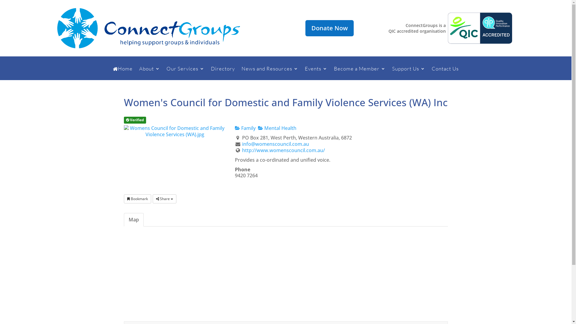 Image resolution: width=576 pixels, height=324 pixels. What do you see at coordinates (329, 28) in the screenshot?
I see `Donate Now` at bounding box center [329, 28].